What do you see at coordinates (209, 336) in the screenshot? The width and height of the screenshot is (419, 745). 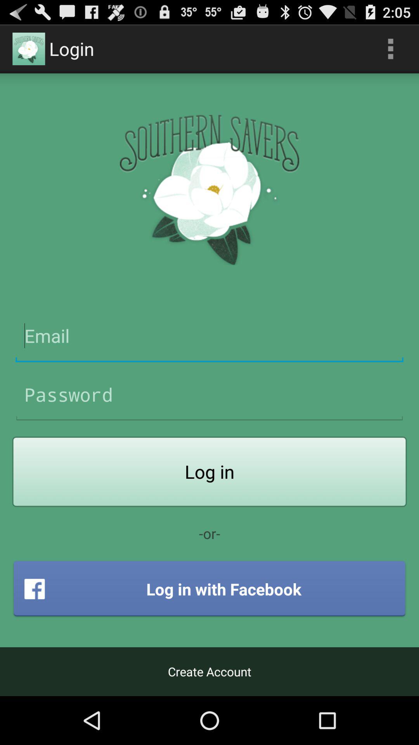 I see `enter email address` at bounding box center [209, 336].